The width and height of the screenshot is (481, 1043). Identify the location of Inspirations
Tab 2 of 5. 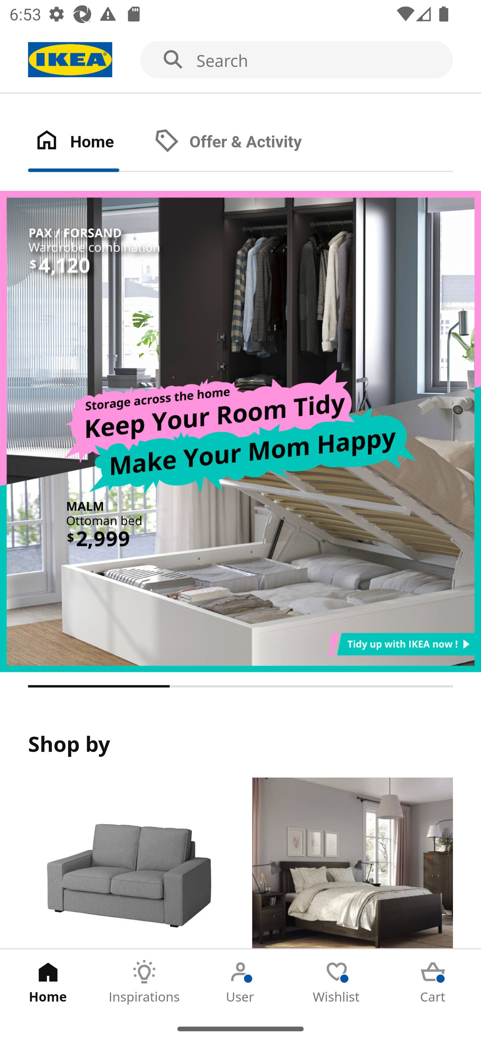
(144, 982).